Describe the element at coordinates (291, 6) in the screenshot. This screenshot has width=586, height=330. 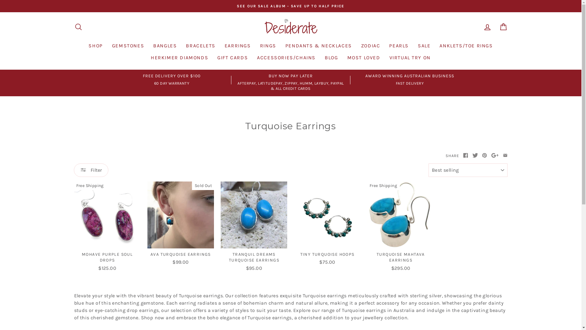
I see `SEE OUR SALE ALBUM - SAVE UP TO HALF PRICE` at that location.